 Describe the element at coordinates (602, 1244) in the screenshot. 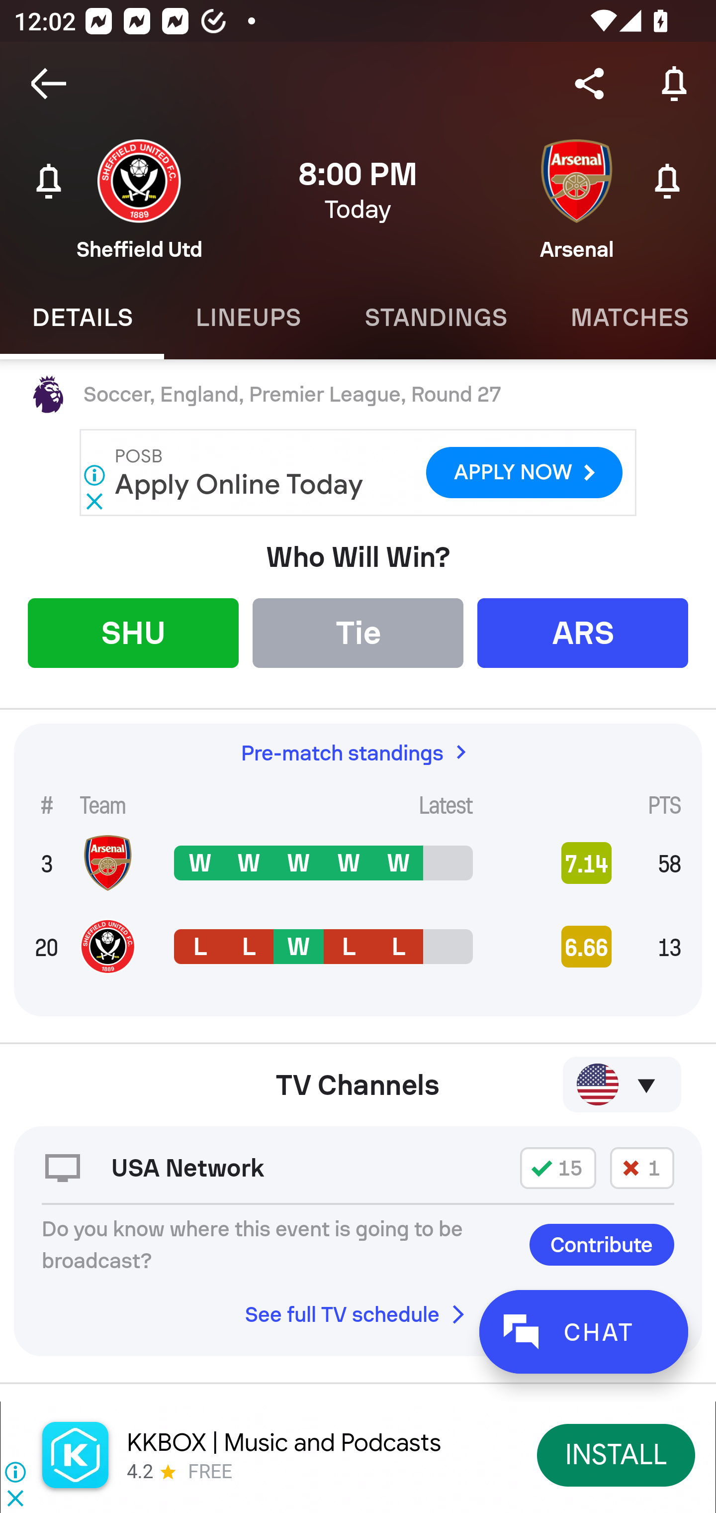

I see `Contribute` at that location.